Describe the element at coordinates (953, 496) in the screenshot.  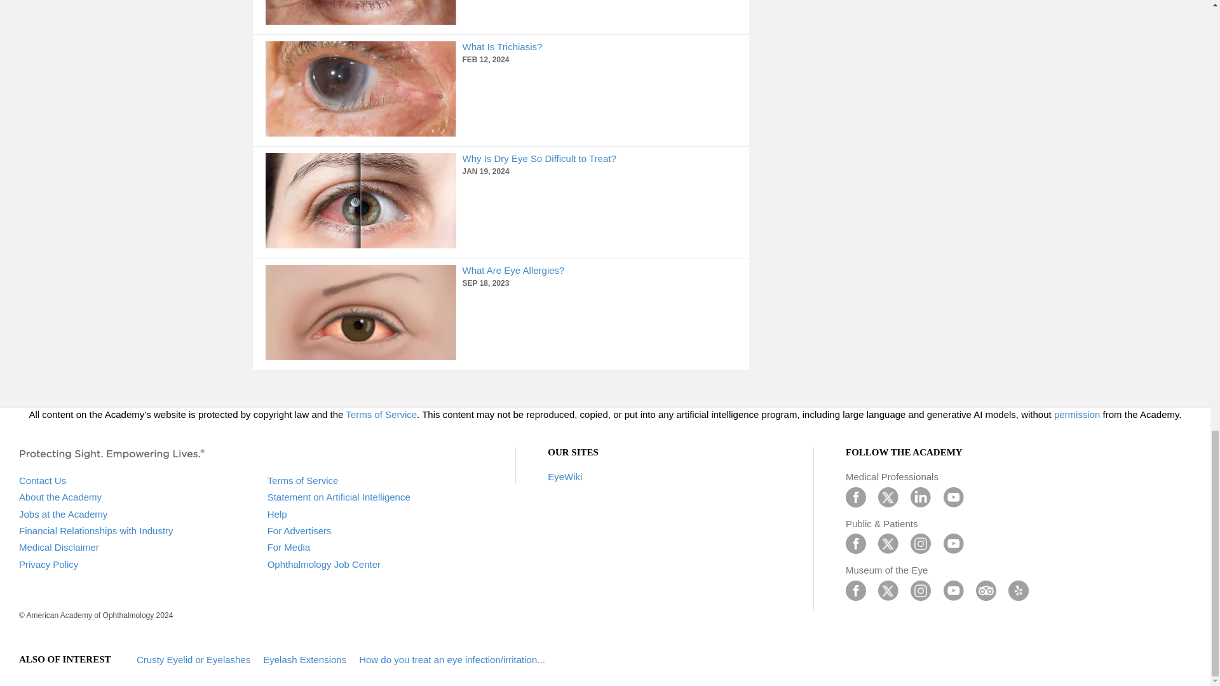
I see `YouTube` at that location.